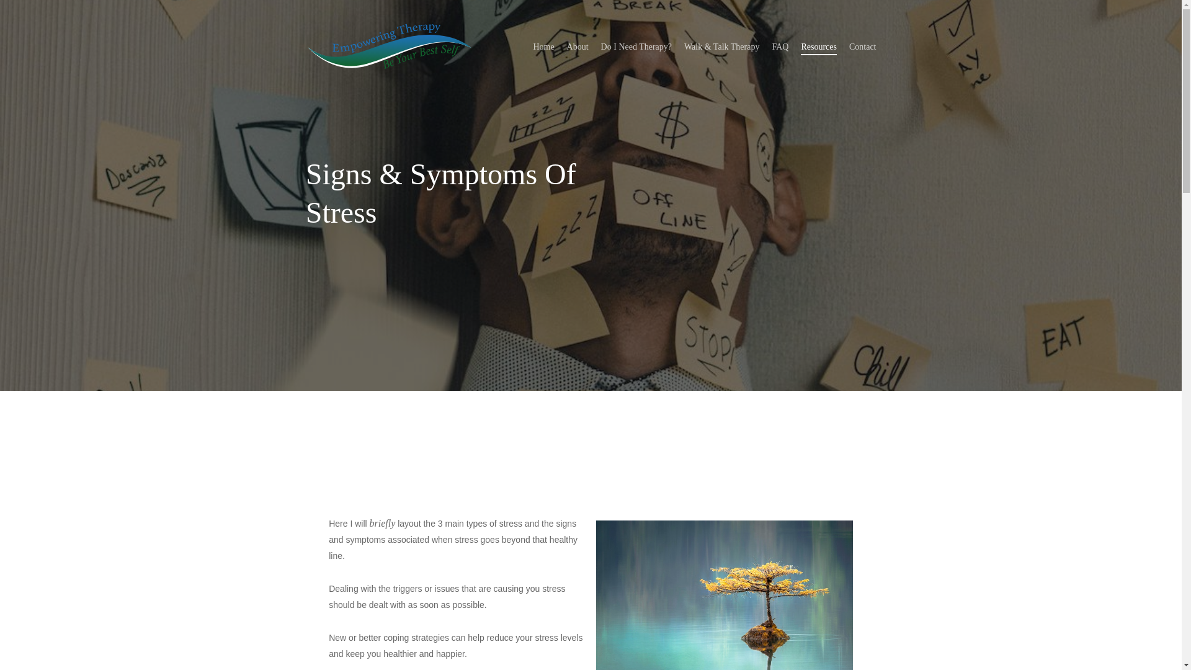  What do you see at coordinates (784, 443) in the screenshot?
I see `About` at bounding box center [784, 443].